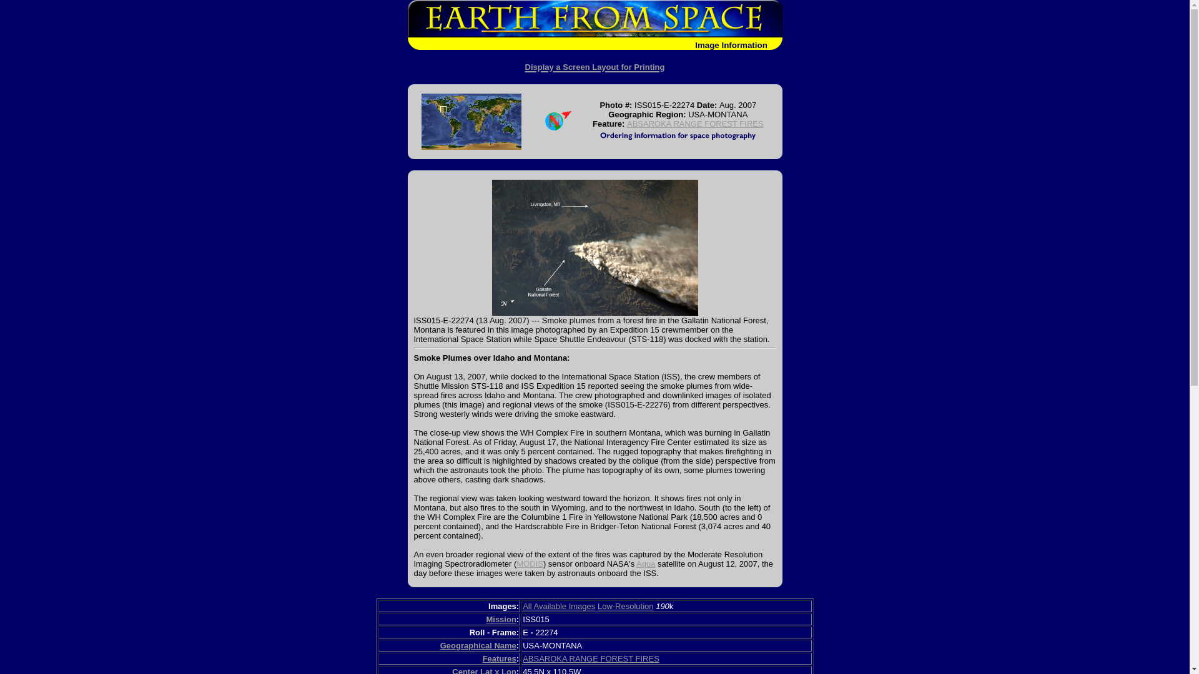  What do you see at coordinates (484, 670) in the screenshot?
I see `Center Lat x Lon` at bounding box center [484, 670].